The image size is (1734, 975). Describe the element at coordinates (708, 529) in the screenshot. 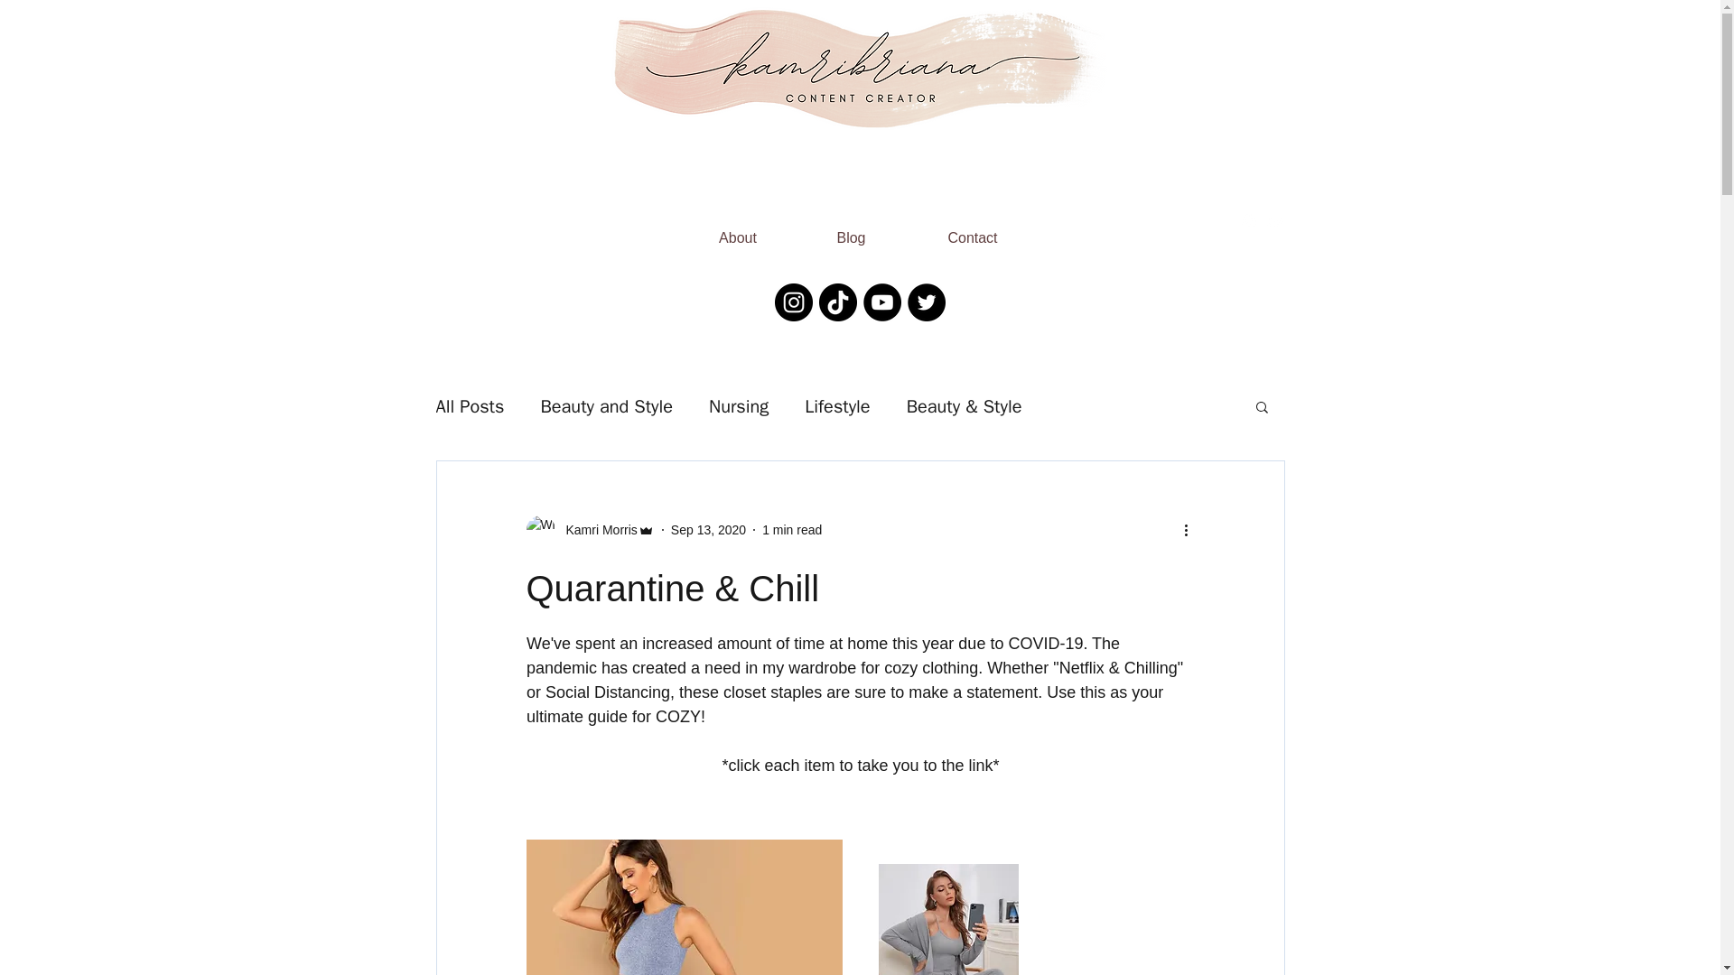

I see `Sep 13, 2020` at that location.